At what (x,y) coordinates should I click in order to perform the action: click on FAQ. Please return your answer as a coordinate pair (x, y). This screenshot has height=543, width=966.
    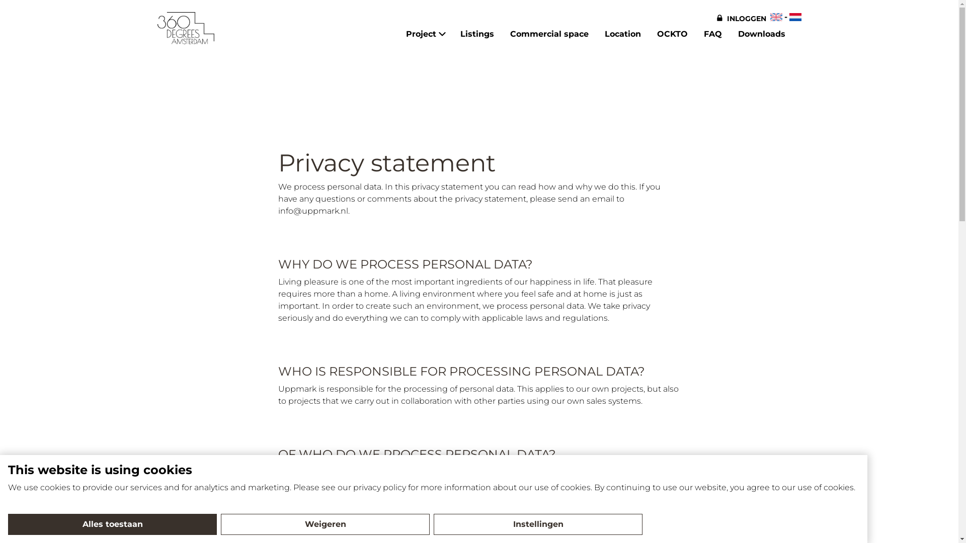
    Looking at the image, I should click on (712, 34).